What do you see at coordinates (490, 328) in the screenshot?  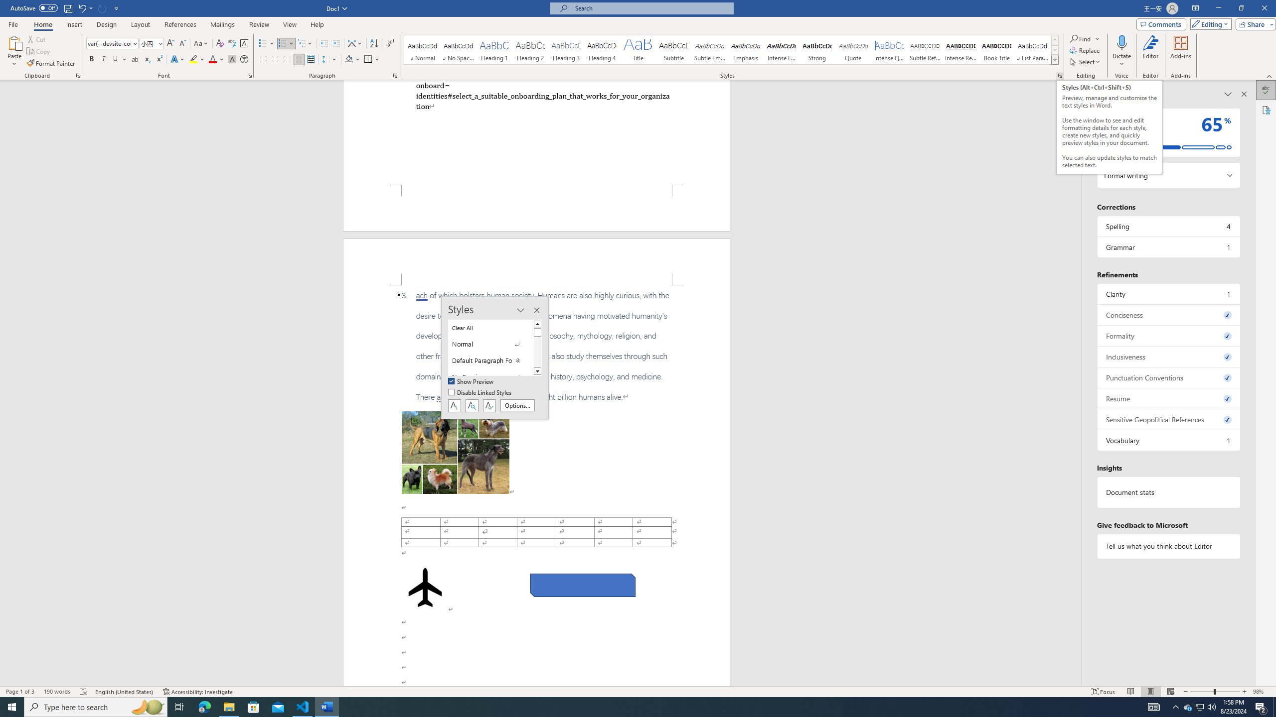 I see `Clear All` at bounding box center [490, 328].